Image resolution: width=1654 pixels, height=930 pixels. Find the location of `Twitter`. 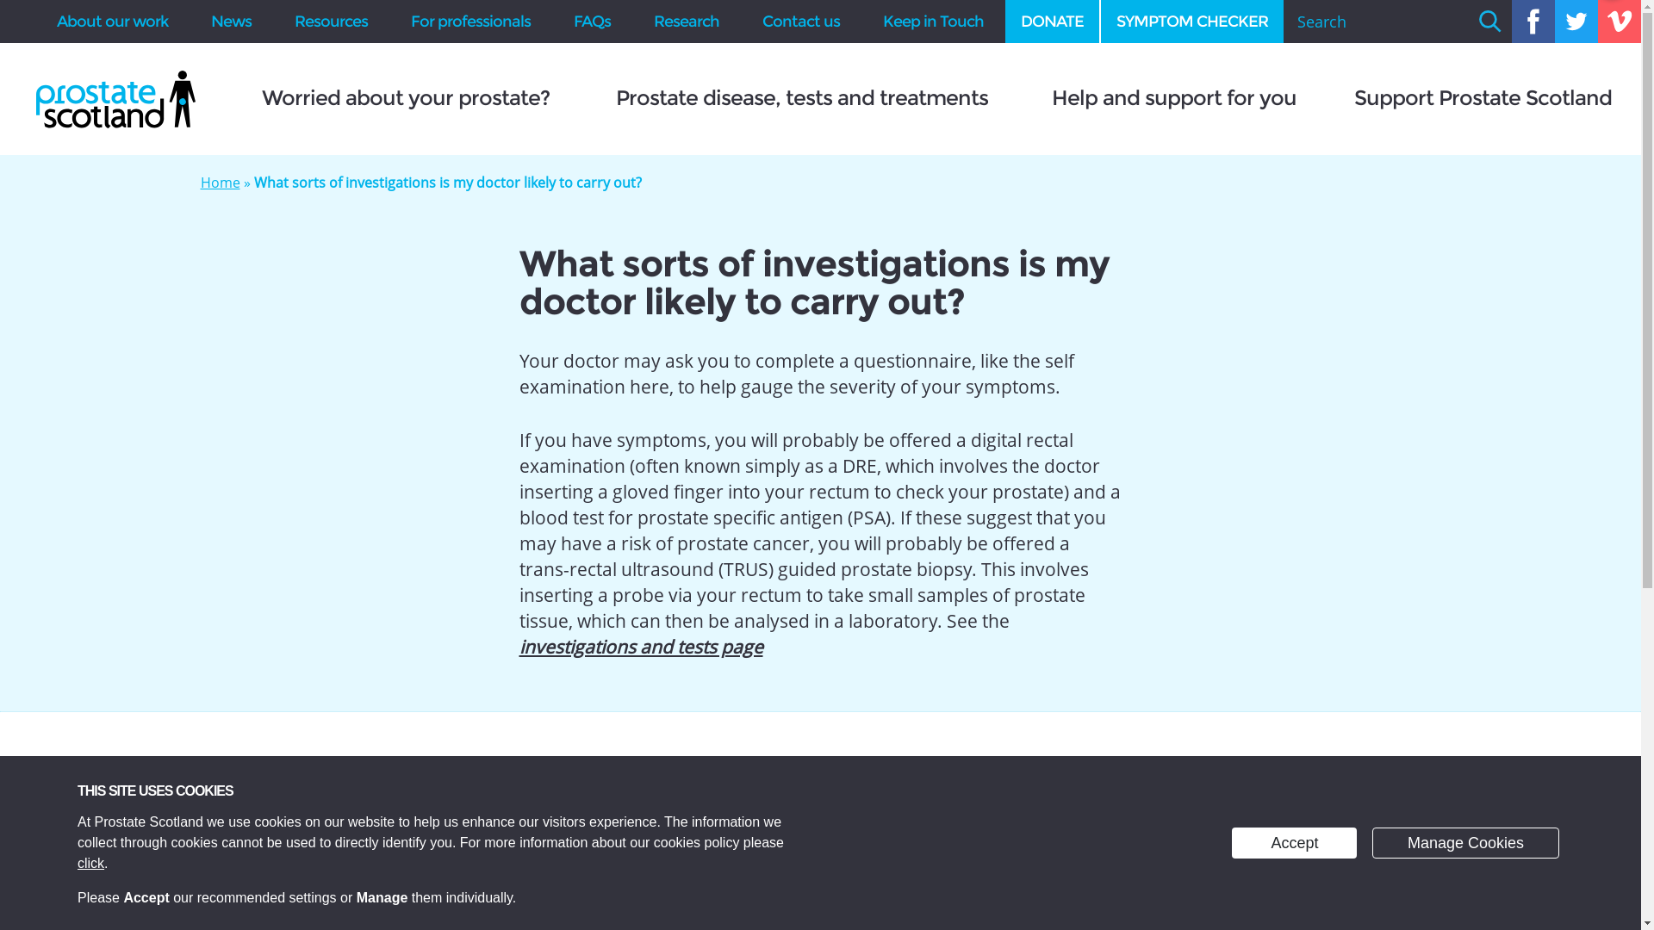

Twitter is located at coordinates (1576, 21).